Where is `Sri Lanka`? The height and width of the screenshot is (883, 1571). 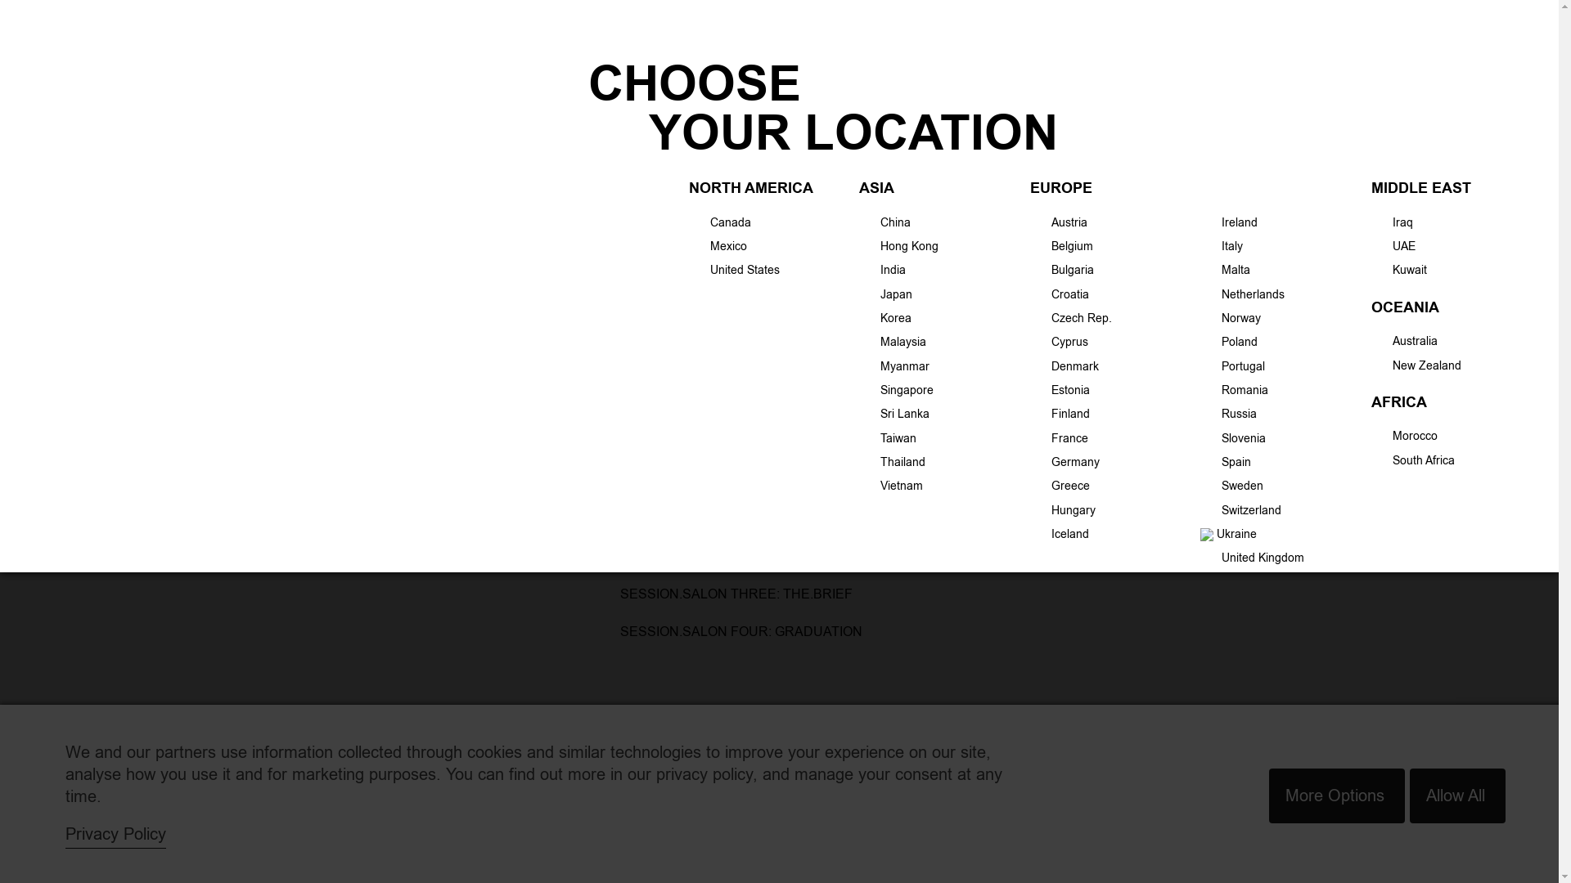 Sri Lanka is located at coordinates (894, 414).